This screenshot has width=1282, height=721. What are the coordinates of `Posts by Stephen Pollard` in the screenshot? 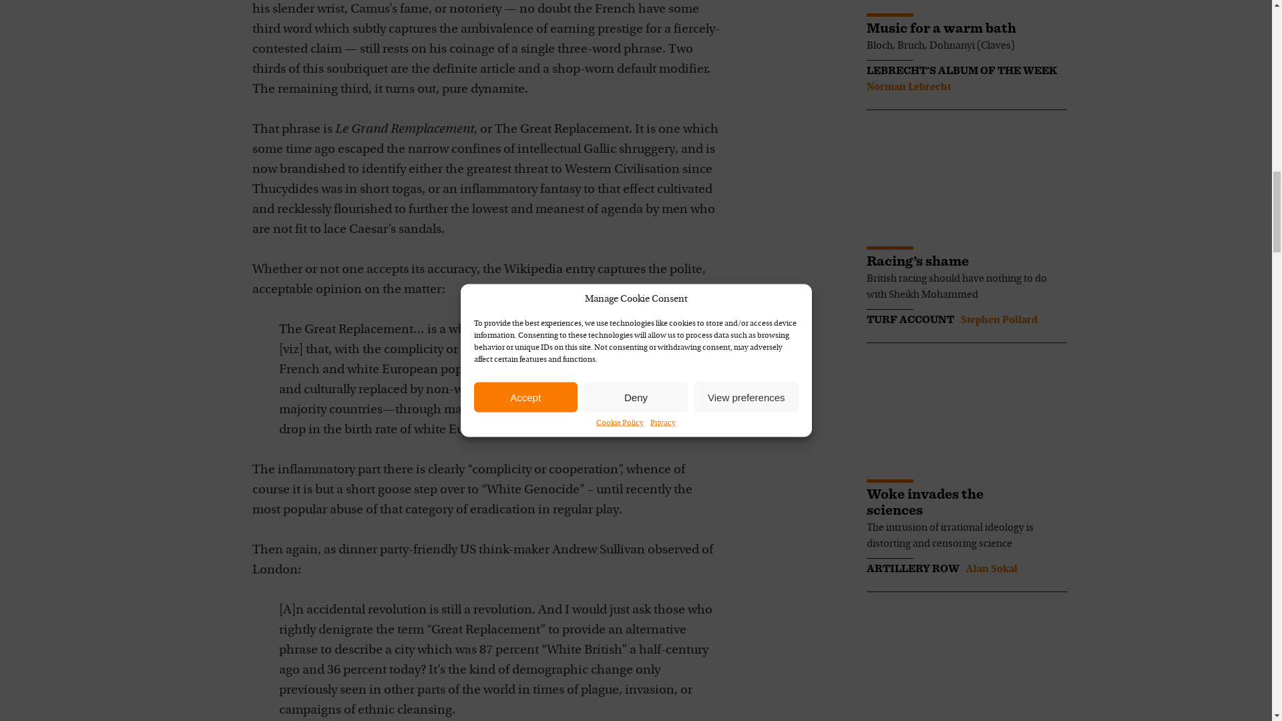 It's located at (999, 320).